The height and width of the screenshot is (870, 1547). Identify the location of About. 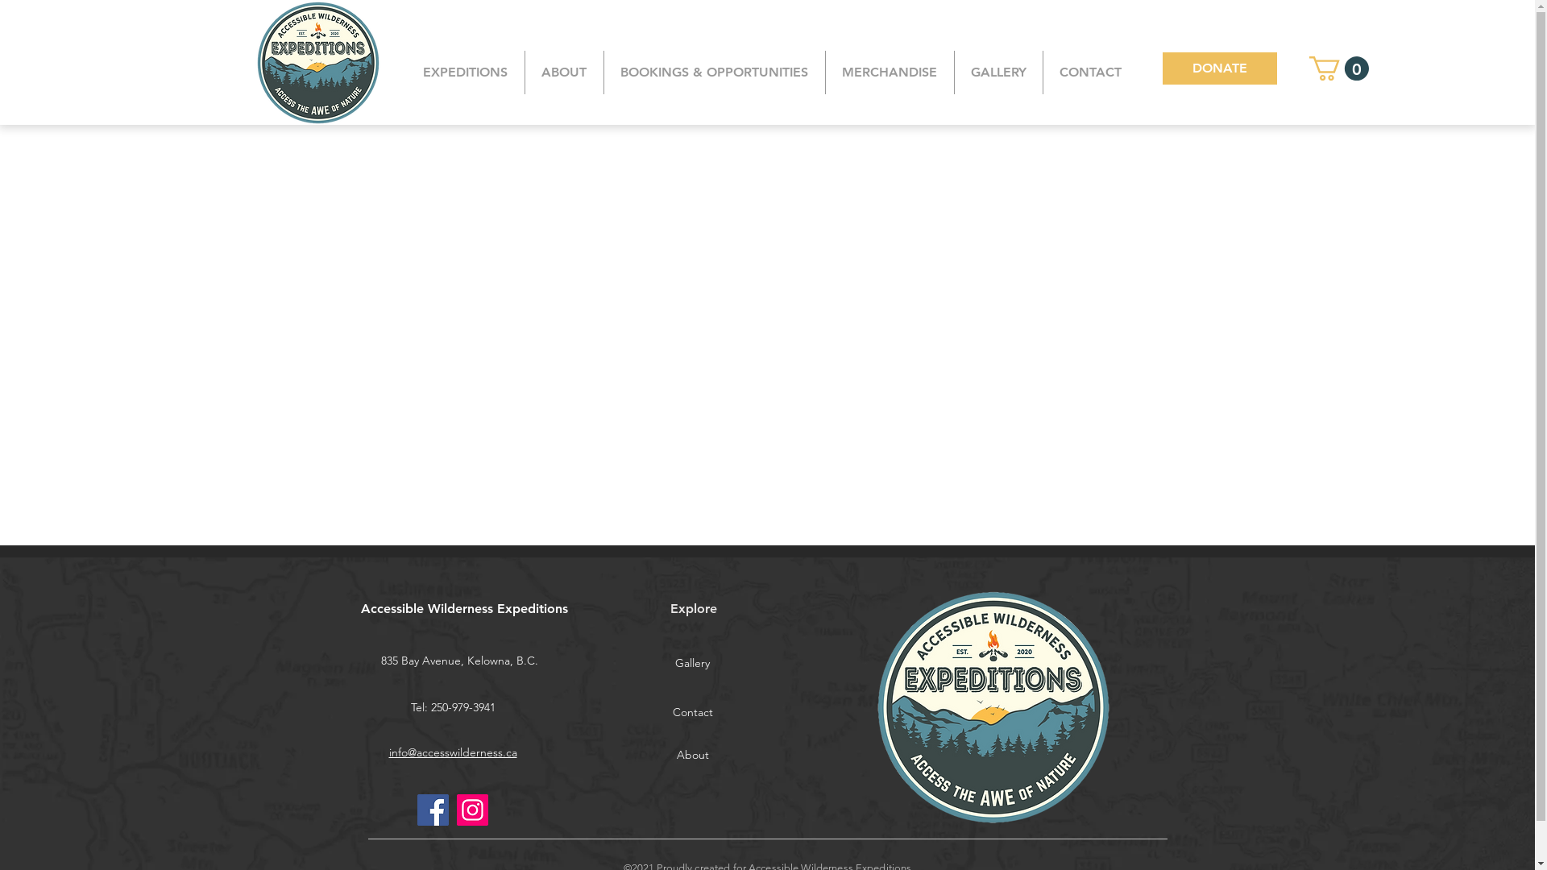
(692, 756).